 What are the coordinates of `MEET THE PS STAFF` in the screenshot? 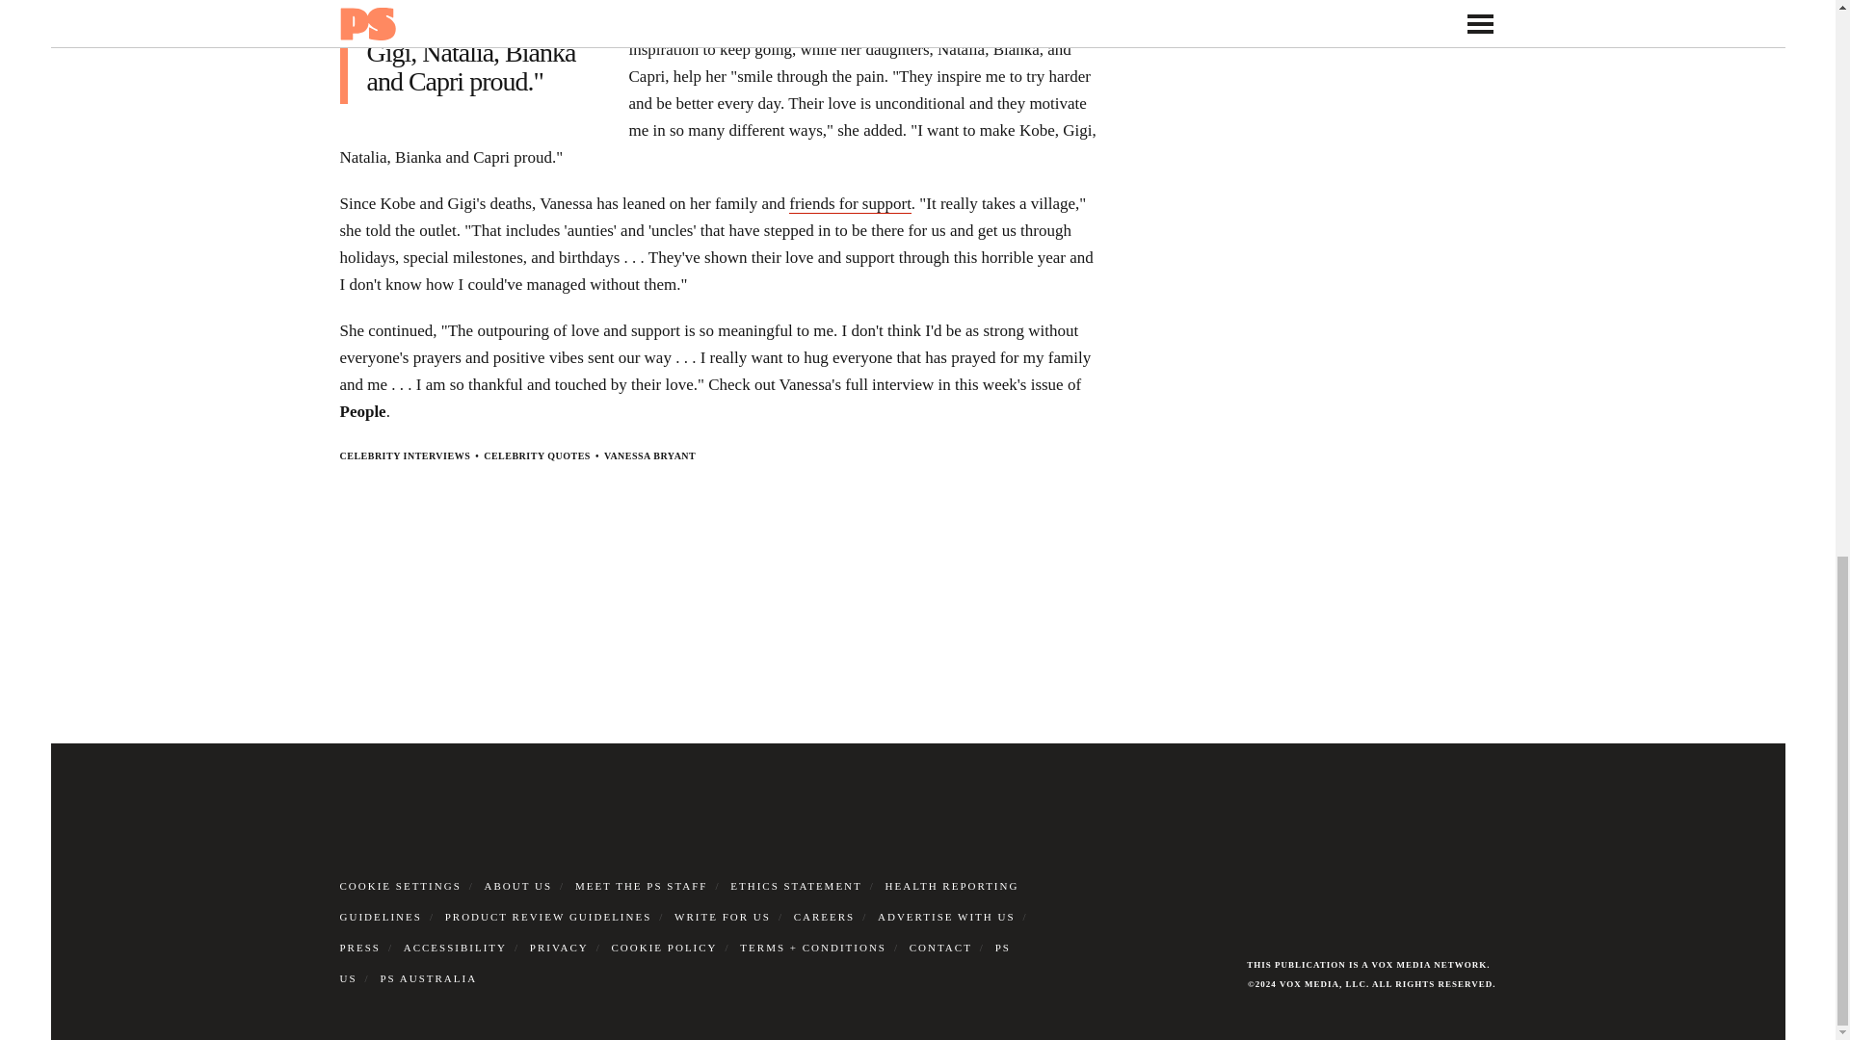 It's located at (642, 885).